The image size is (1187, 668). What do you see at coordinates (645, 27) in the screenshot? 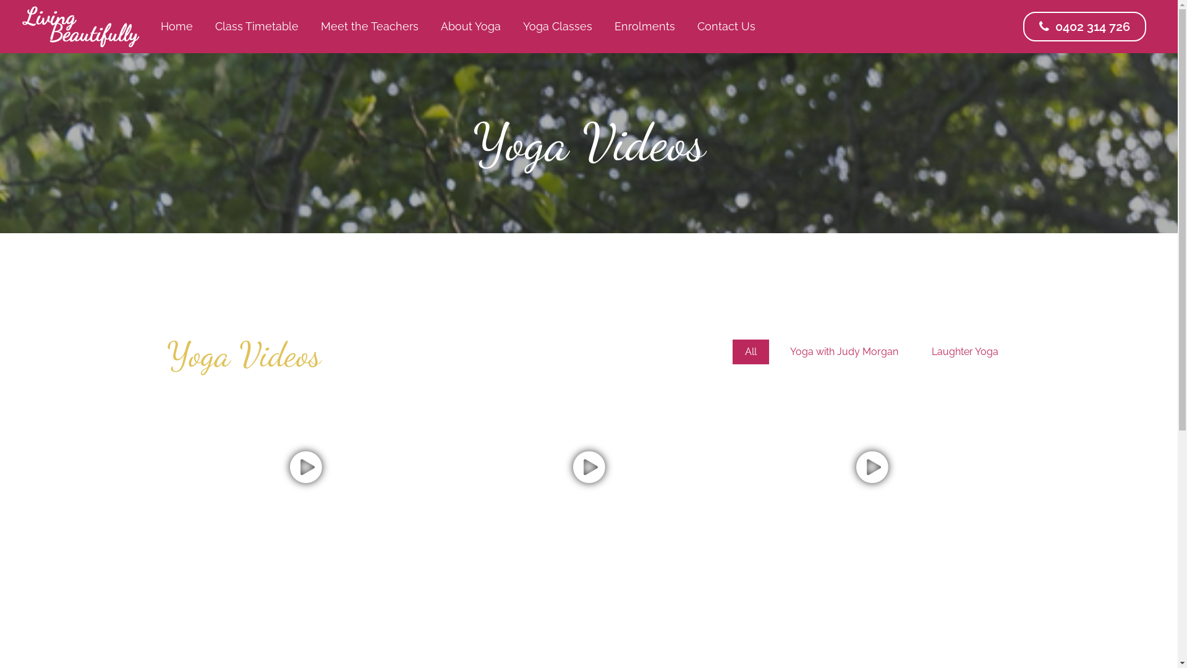
I see `Enrolments` at bounding box center [645, 27].